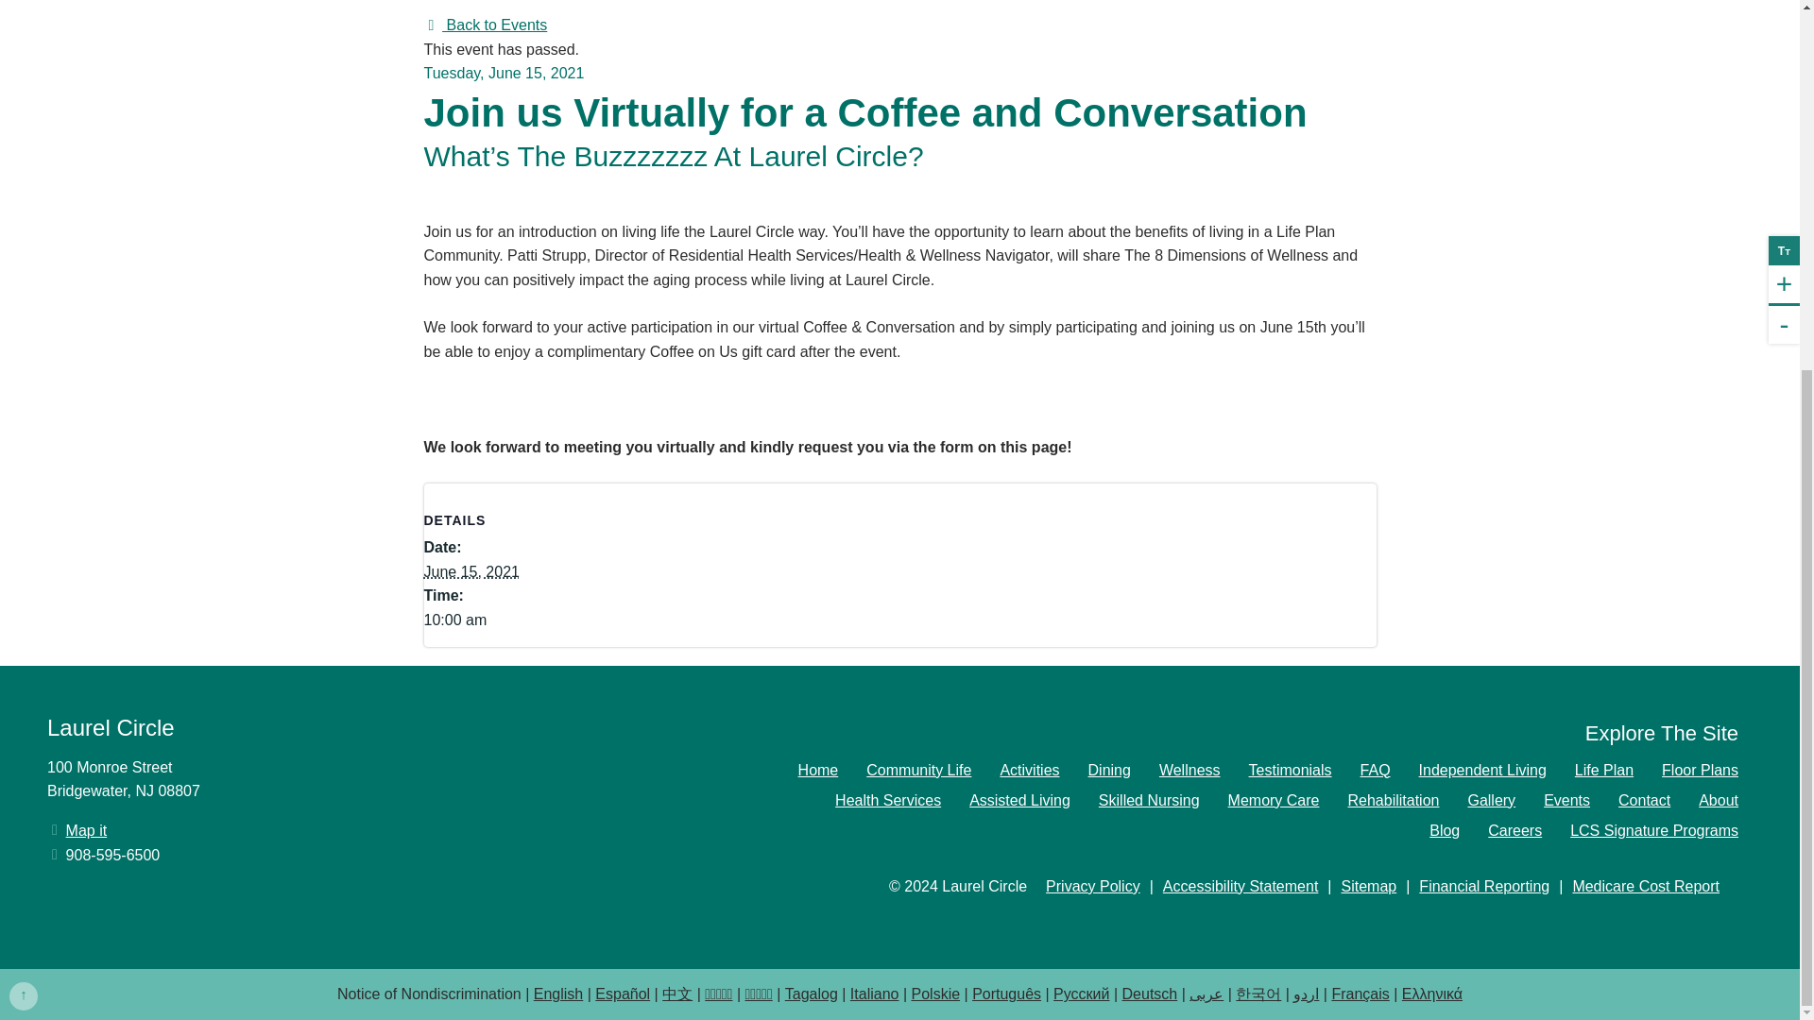  I want to click on Phone, so click(113, 856).